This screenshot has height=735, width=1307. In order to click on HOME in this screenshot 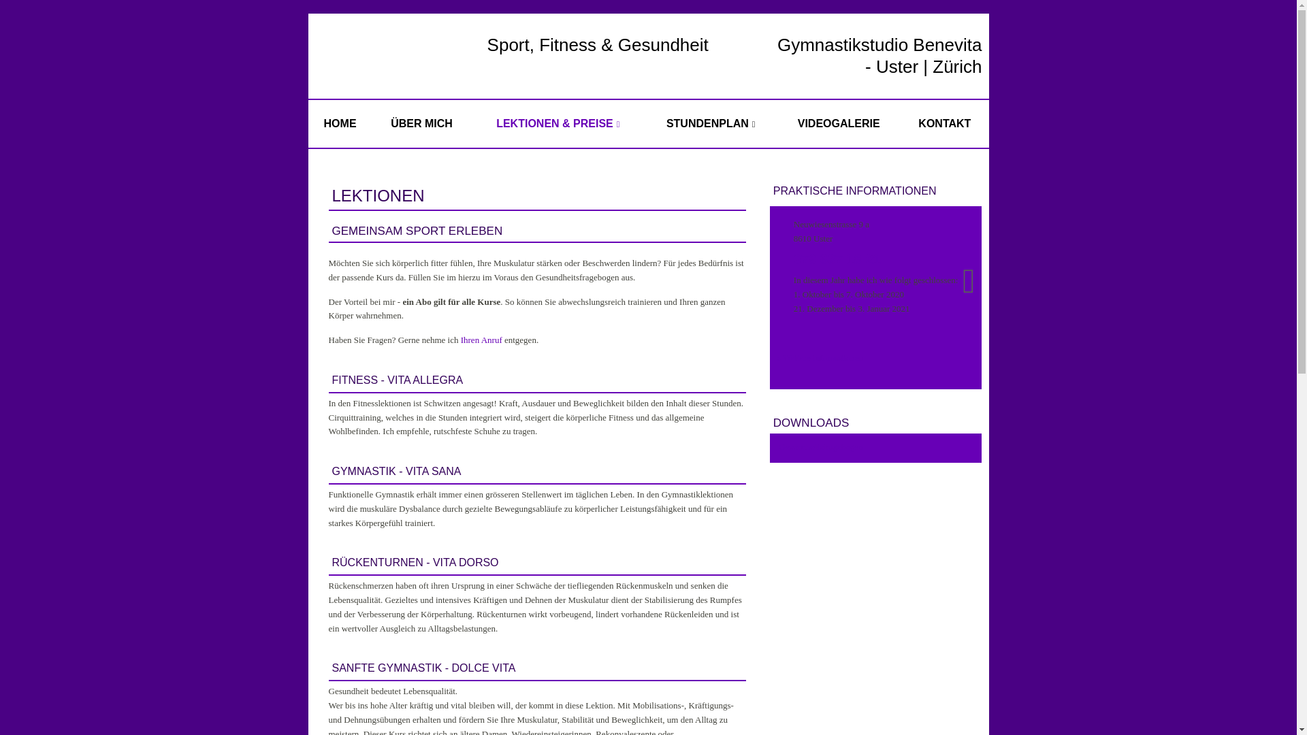, I will do `click(340, 124)`.